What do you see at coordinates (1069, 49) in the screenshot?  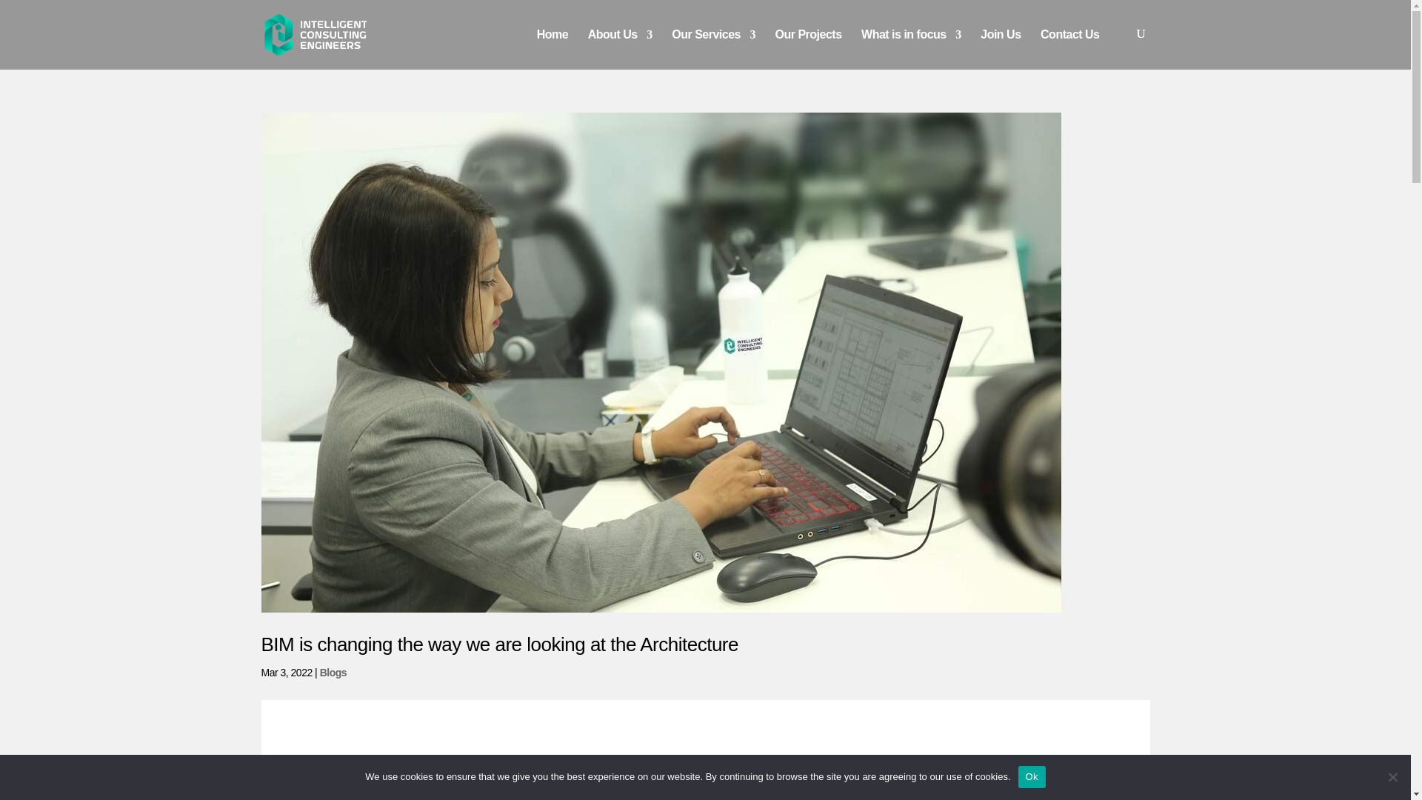 I see `Contact Us` at bounding box center [1069, 49].